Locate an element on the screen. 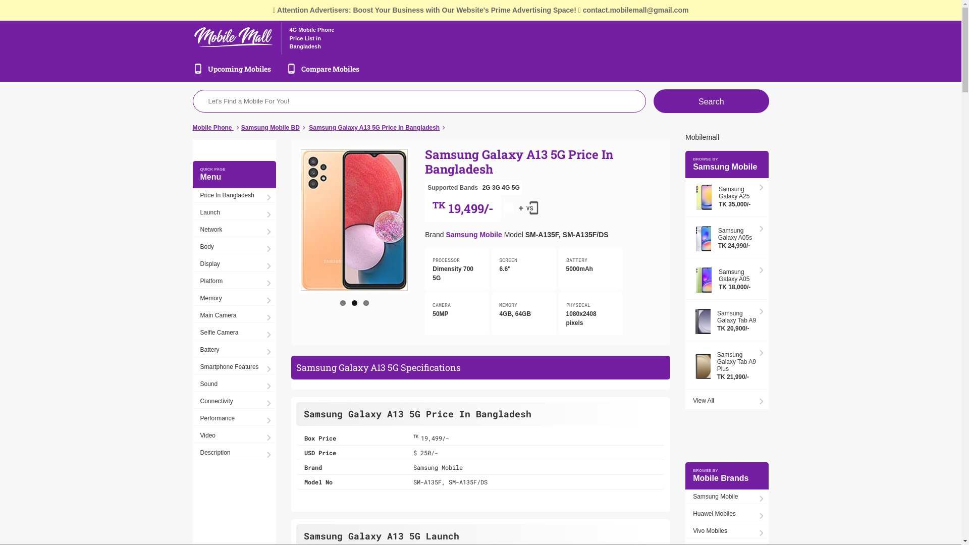 This screenshot has width=969, height=545. Samsung Galaxy A05
TK 18,000/- is located at coordinates (727, 281).